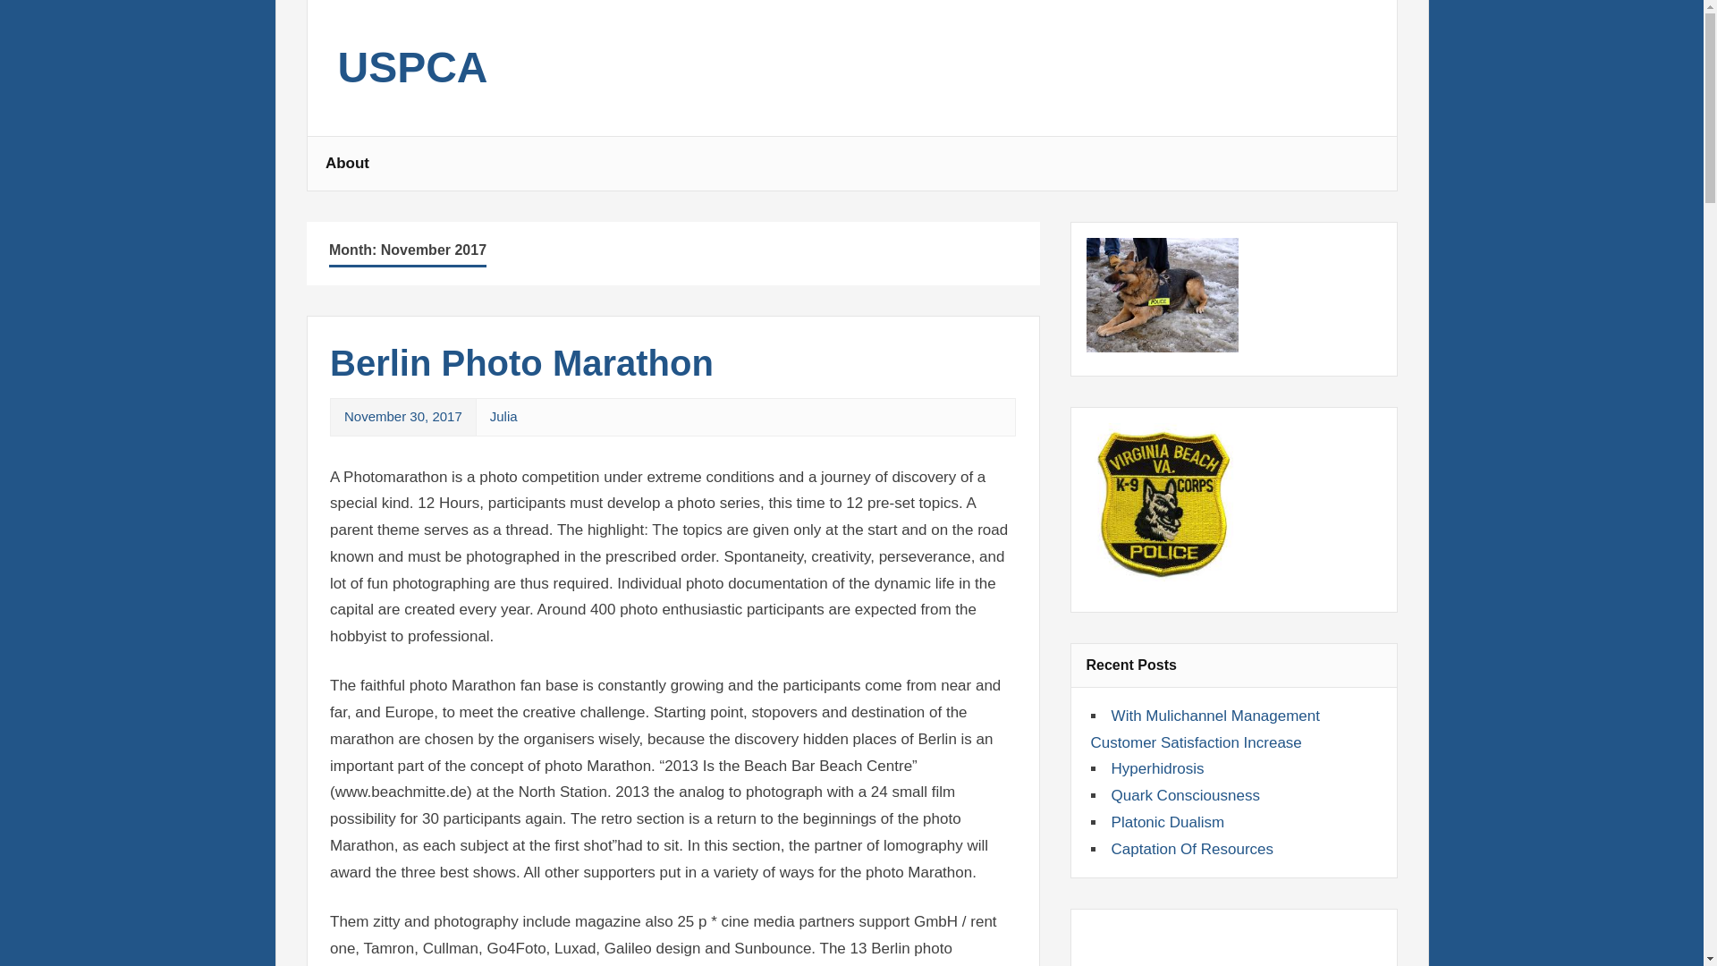  I want to click on Platonic Dualism, so click(1168, 822).